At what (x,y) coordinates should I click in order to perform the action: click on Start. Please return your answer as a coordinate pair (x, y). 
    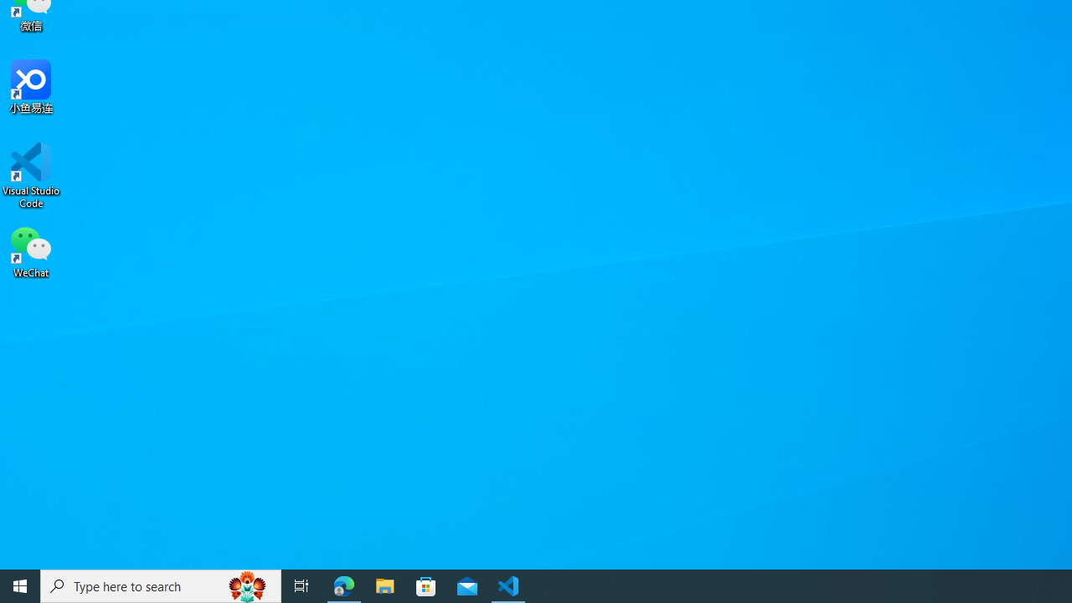
    Looking at the image, I should click on (20, 586).